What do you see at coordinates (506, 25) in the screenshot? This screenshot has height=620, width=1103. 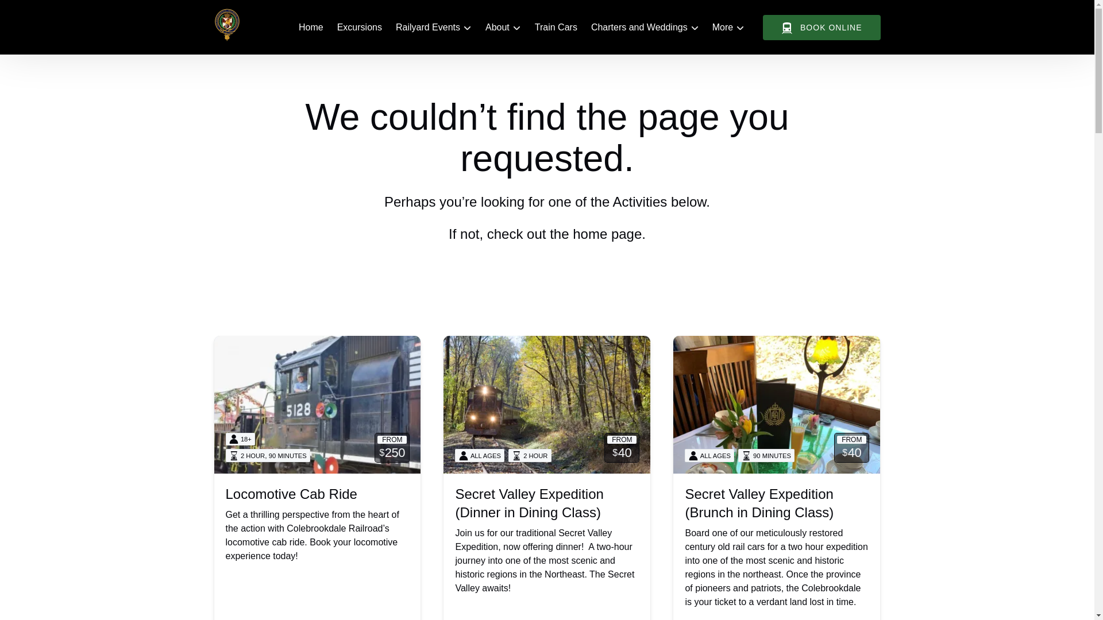 I see `Open About Menu` at bounding box center [506, 25].